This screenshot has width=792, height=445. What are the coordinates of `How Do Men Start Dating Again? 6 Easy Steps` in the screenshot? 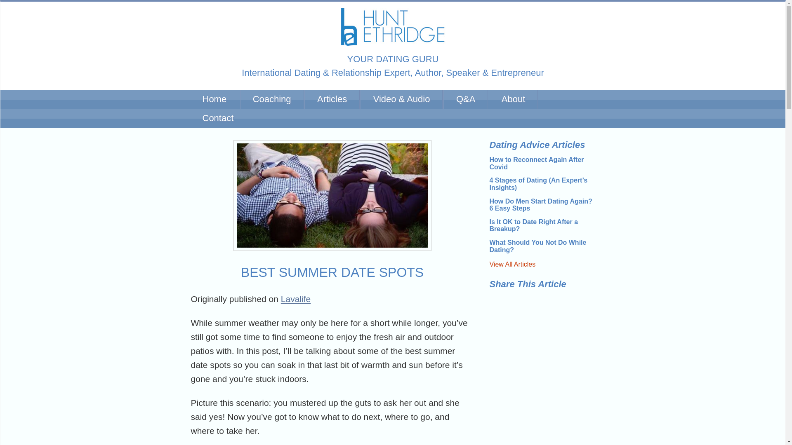 It's located at (540, 205).